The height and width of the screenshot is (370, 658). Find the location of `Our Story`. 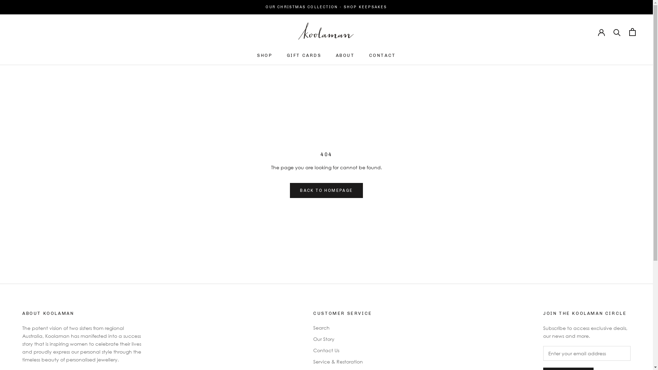

Our Story is located at coordinates (343, 339).